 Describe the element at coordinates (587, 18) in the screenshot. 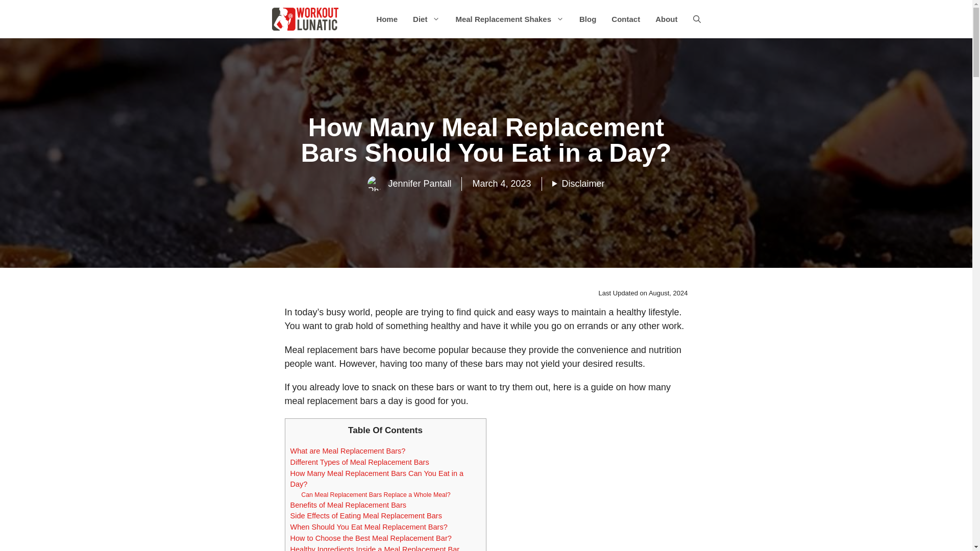

I see `Blog` at that location.